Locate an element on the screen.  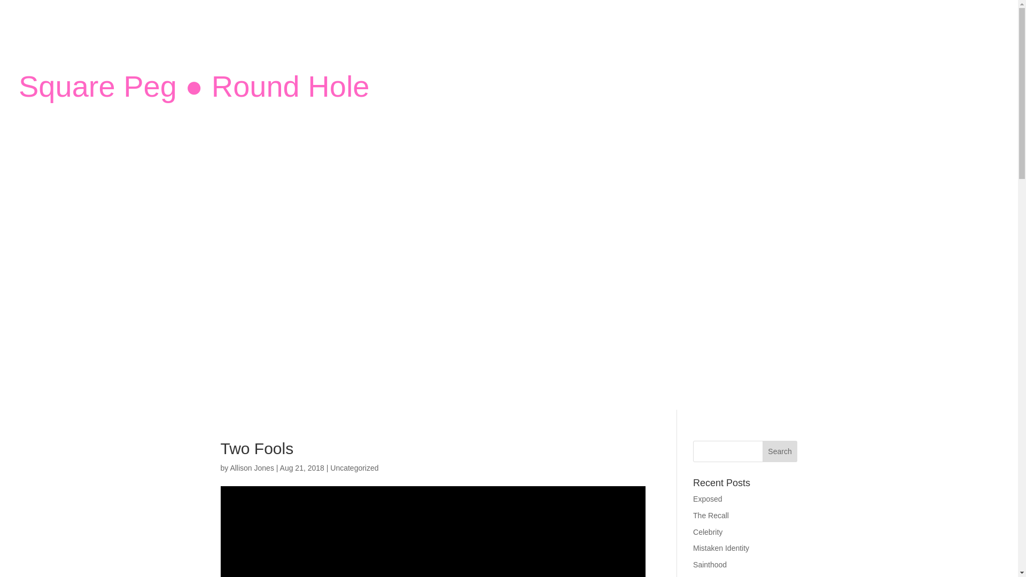
Posts by Allison Jones is located at coordinates (252, 468).